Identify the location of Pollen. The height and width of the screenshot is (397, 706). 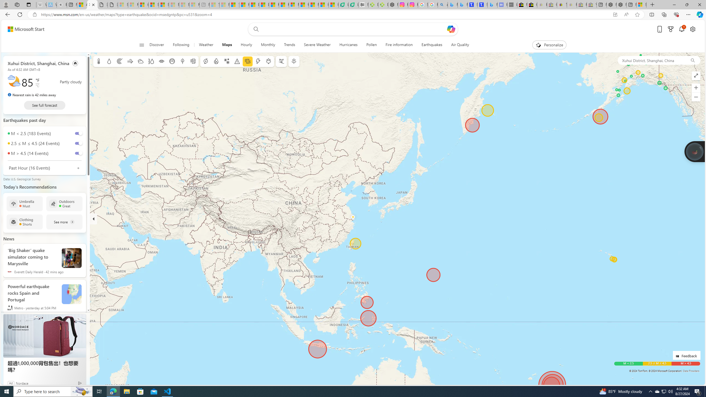
(371, 45).